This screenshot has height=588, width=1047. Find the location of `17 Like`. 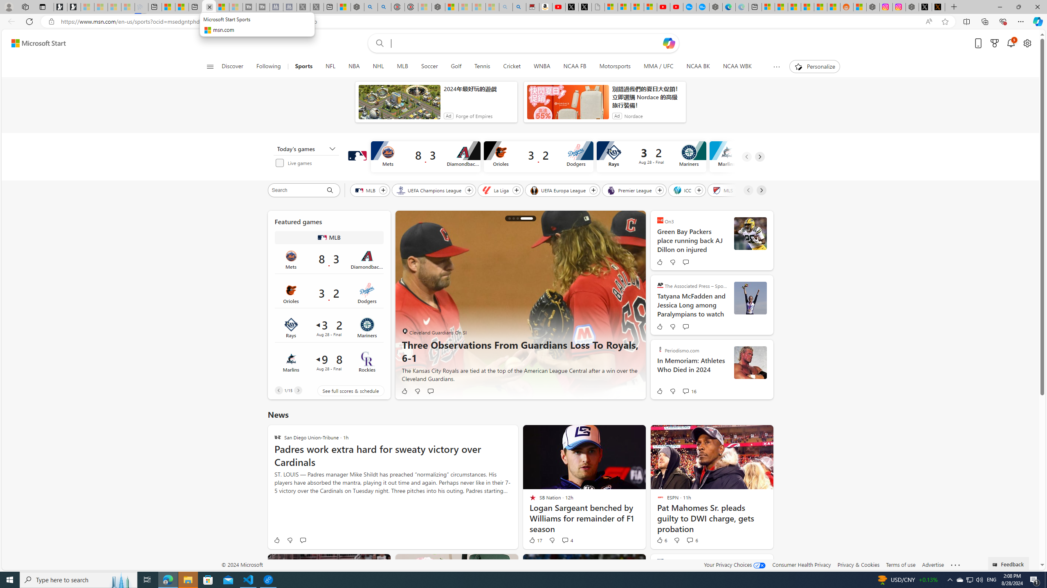

17 Like is located at coordinates (535, 540).